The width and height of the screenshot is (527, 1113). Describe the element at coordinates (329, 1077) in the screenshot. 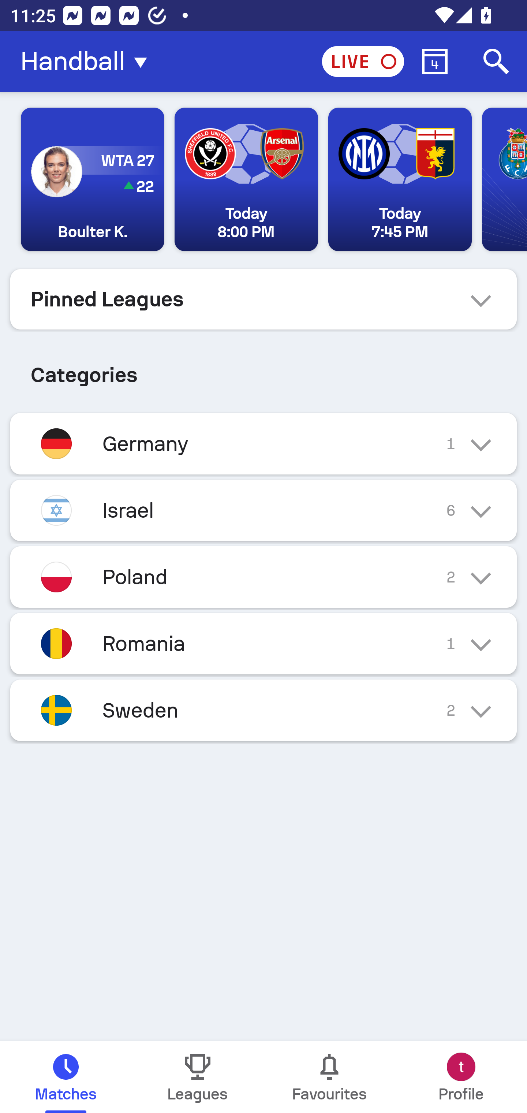

I see `Favourites` at that location.